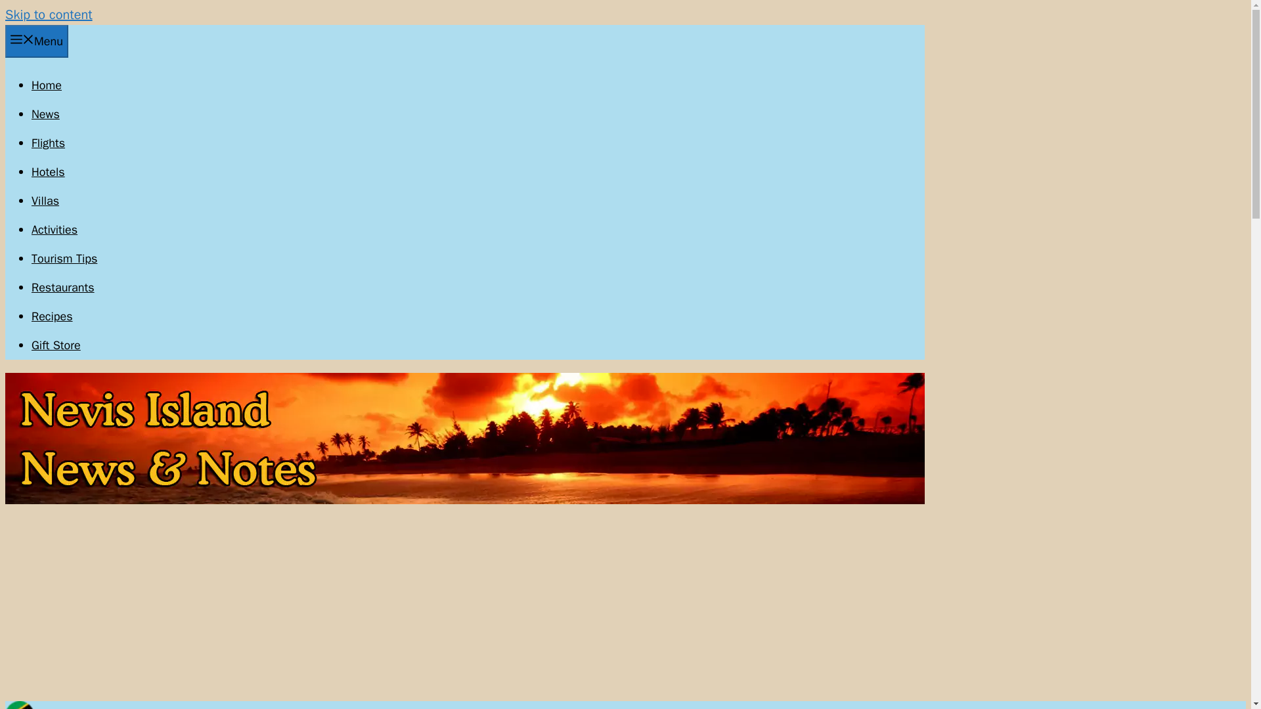  I want to click on Menu, so click(36, 41).